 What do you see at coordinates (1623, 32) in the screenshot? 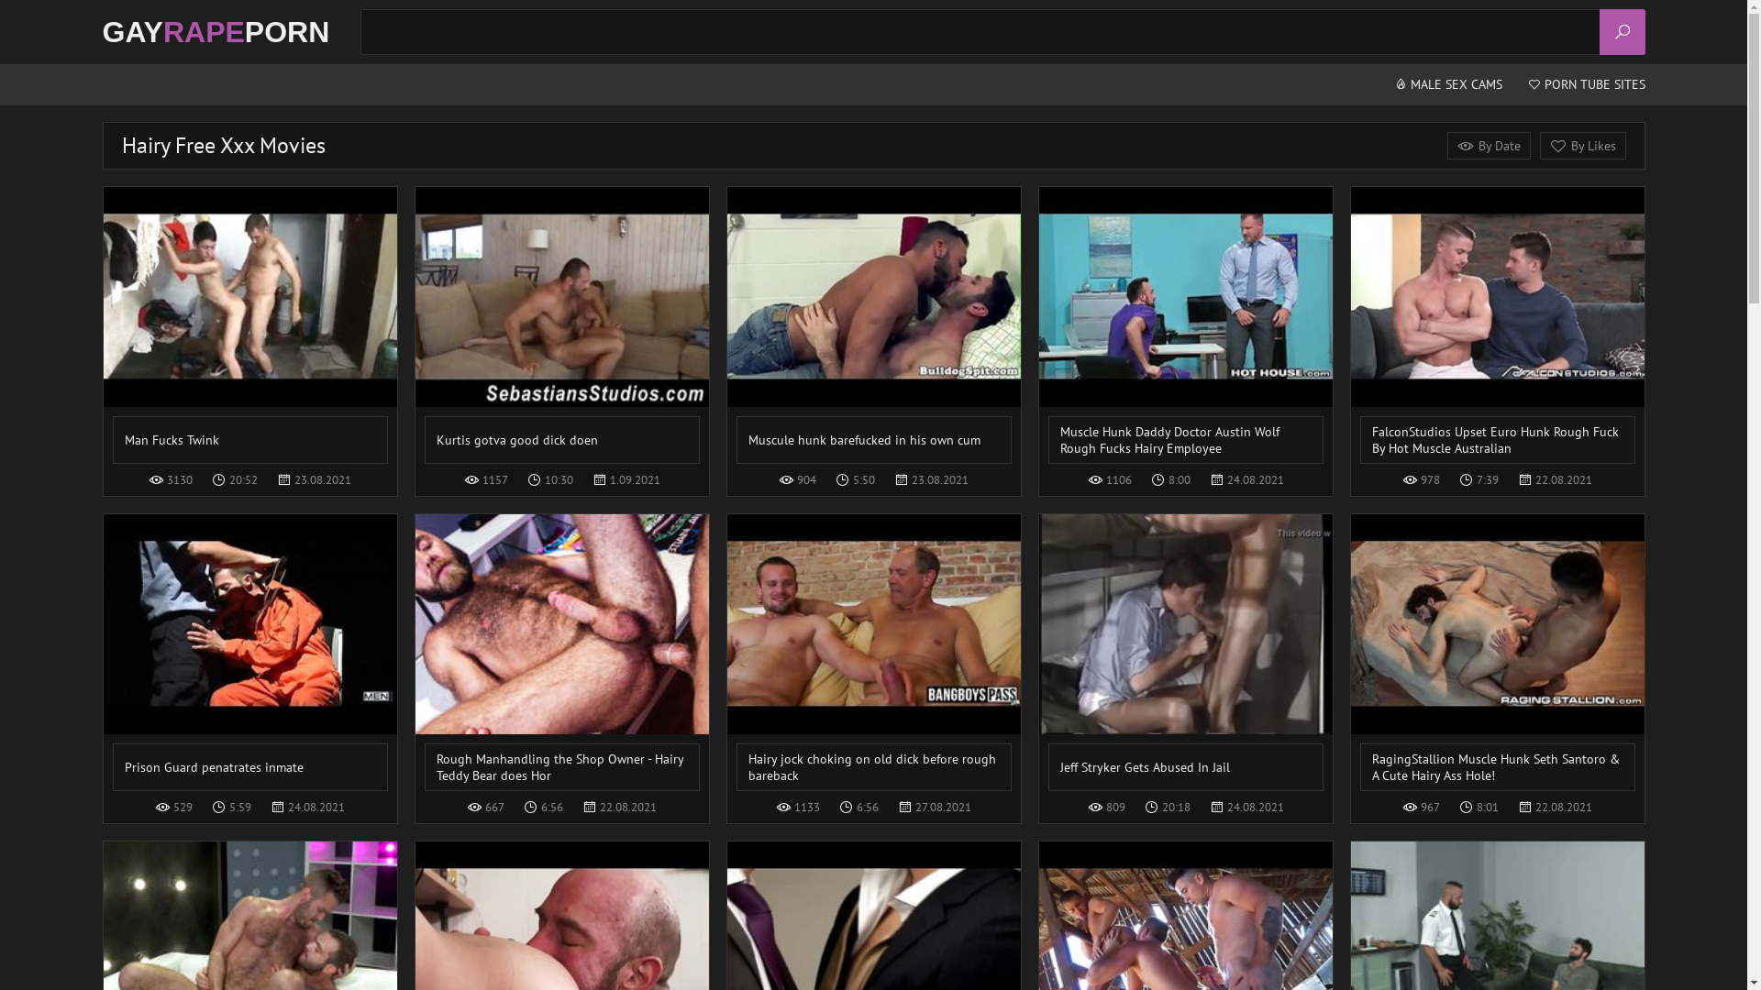
I see `Find` at bounding box center [1623, 32].